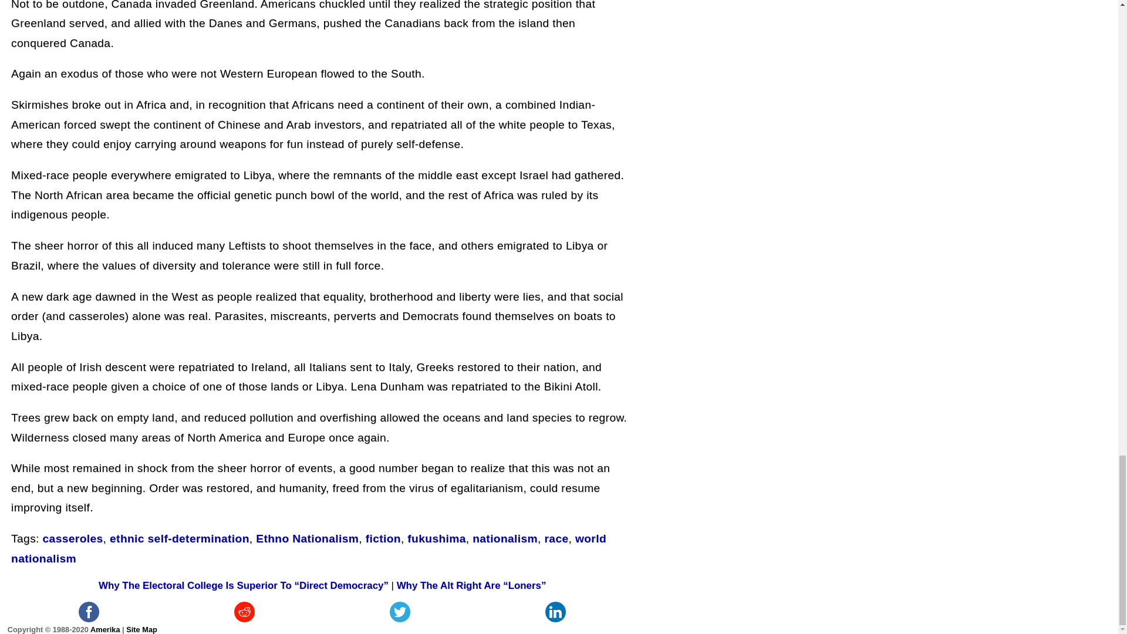 The height and width of the screenshot is (634, 1127). Describe the element at coordinates (436, 538) in the screenshot. I see `fukushima` at that location.